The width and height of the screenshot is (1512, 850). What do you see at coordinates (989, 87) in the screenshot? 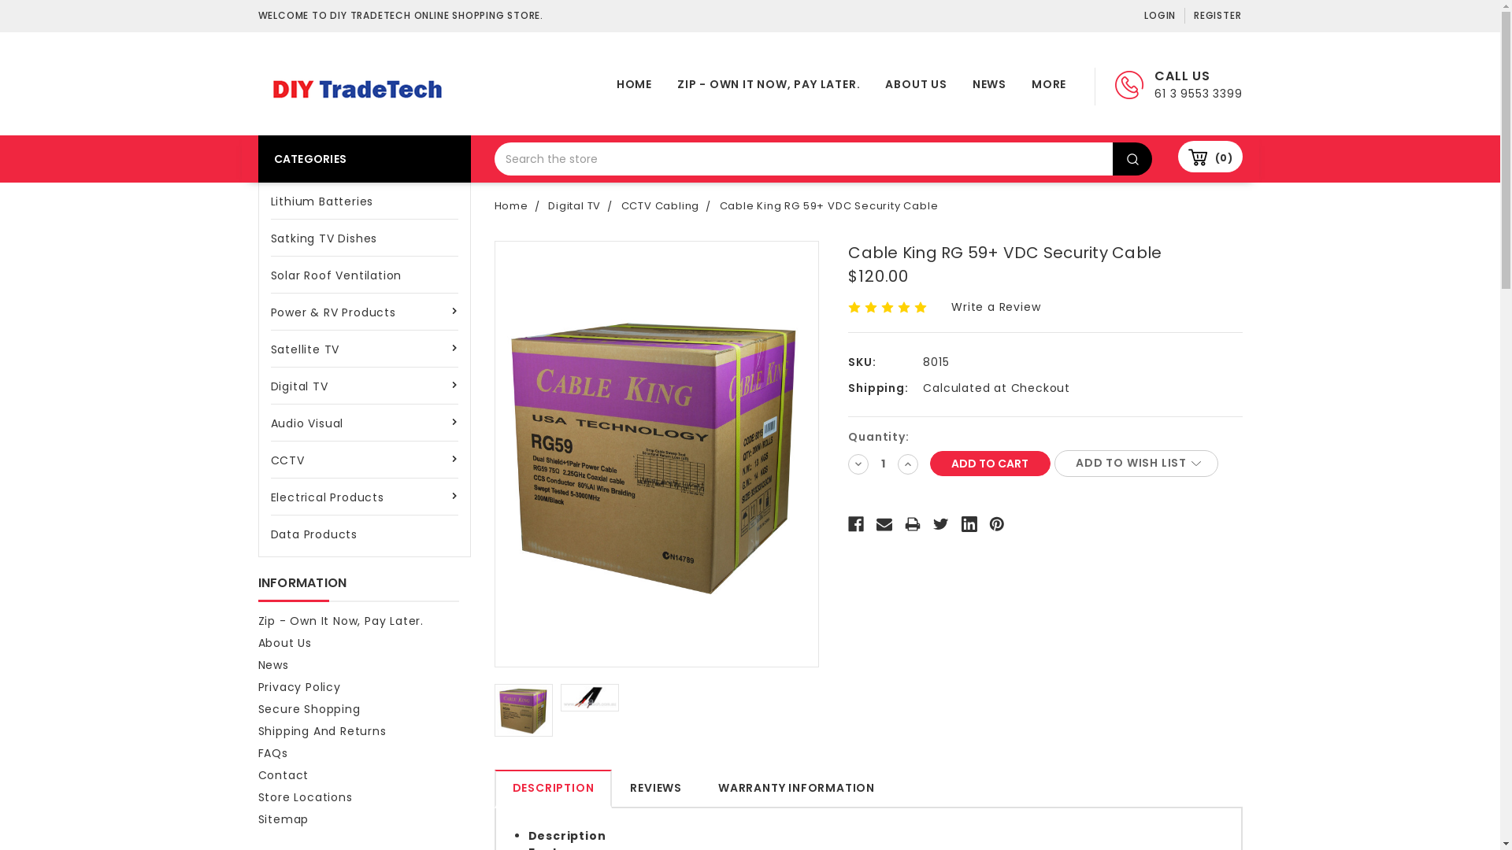
I see `NEWS` at bounding box center [989, 87].